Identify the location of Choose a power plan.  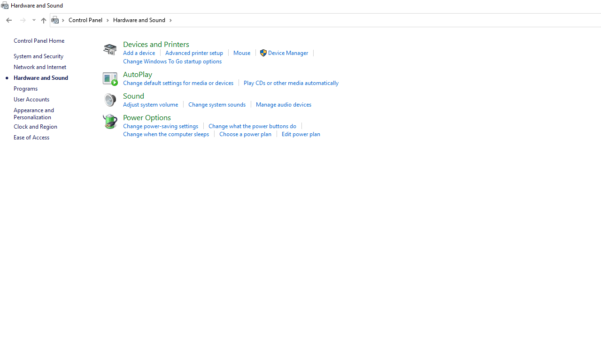
(245, 134).